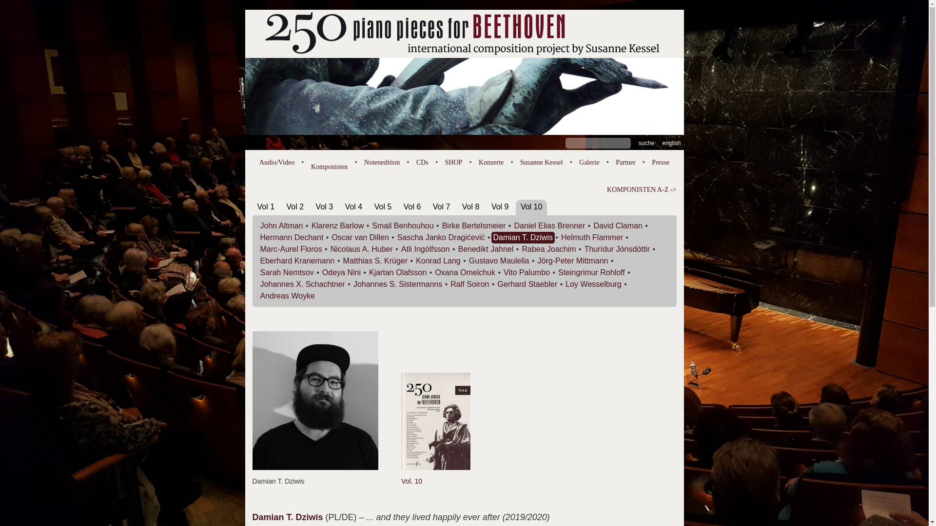  What do you see at coordinates (618, 226) in the screenshot?
I see `David Claman` at bounding box center [618, 226].